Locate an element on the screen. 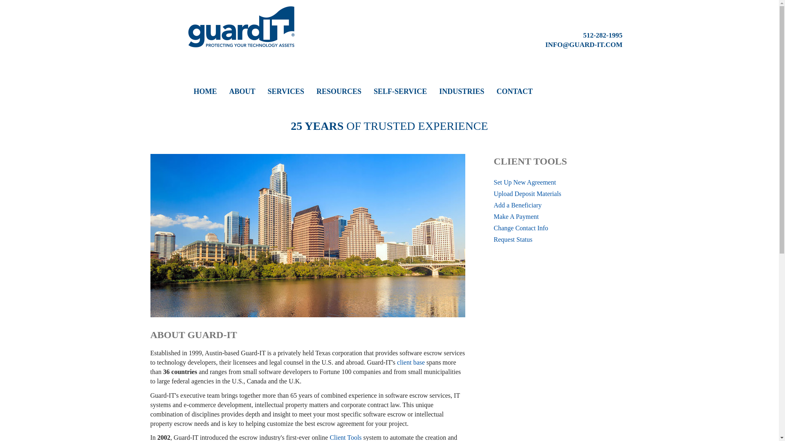 This screenshot has height=441, width=785. client base is located at coordinates (410, 363).